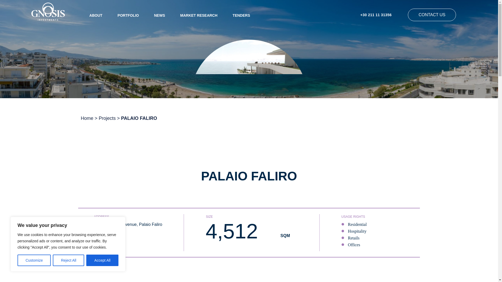 The height and width of the screenshot is (282, 502). Describe the element at coordinates (241, 15) in the screenshot. I see `TENDERS` at that location.